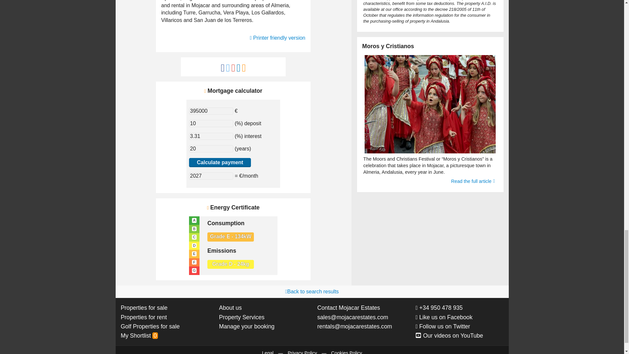 The image size is (629, 354). What do you see at coordinates (143, 317) in the screenshot?
I see `Properties for rent` at bounding box center [143, 317].